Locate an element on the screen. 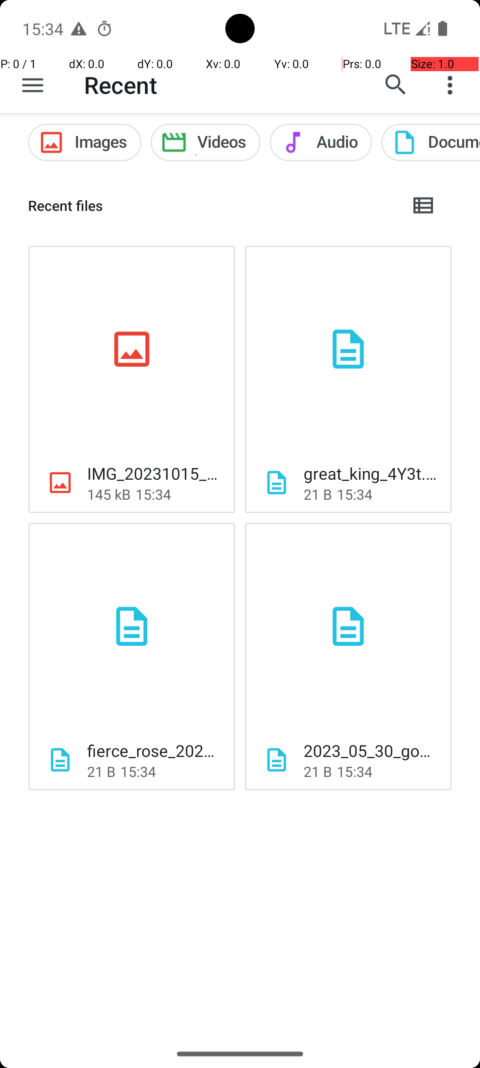  Recent files is located at coordinates (212, 206).